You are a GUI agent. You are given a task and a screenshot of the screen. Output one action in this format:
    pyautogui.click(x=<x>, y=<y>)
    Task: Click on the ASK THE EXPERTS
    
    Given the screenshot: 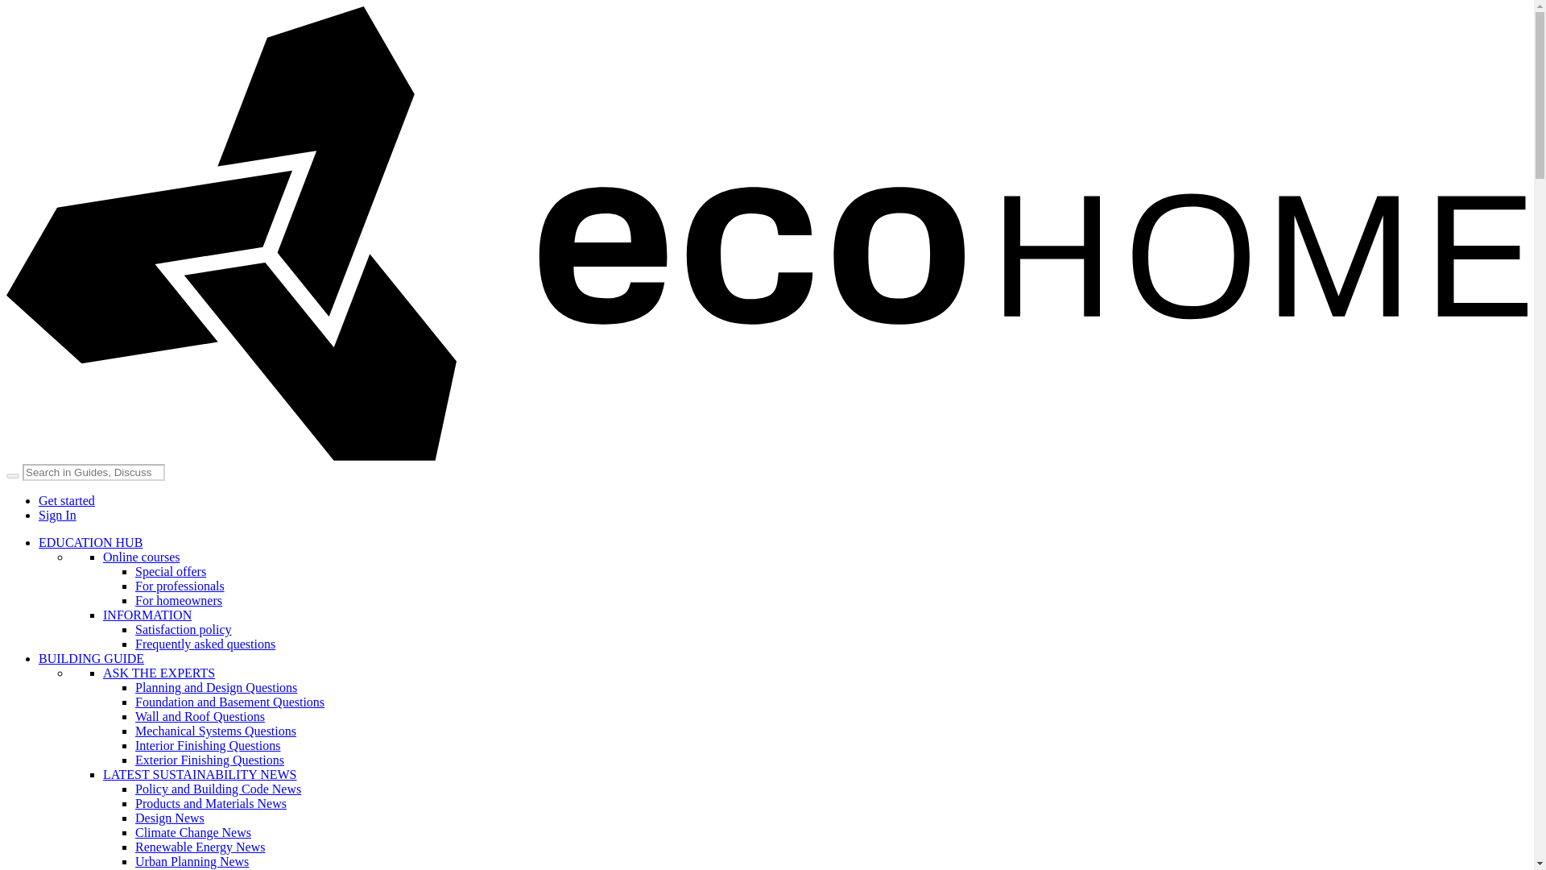 What is the action you would take?
    pyautogui.click(x=159, y=673)
    